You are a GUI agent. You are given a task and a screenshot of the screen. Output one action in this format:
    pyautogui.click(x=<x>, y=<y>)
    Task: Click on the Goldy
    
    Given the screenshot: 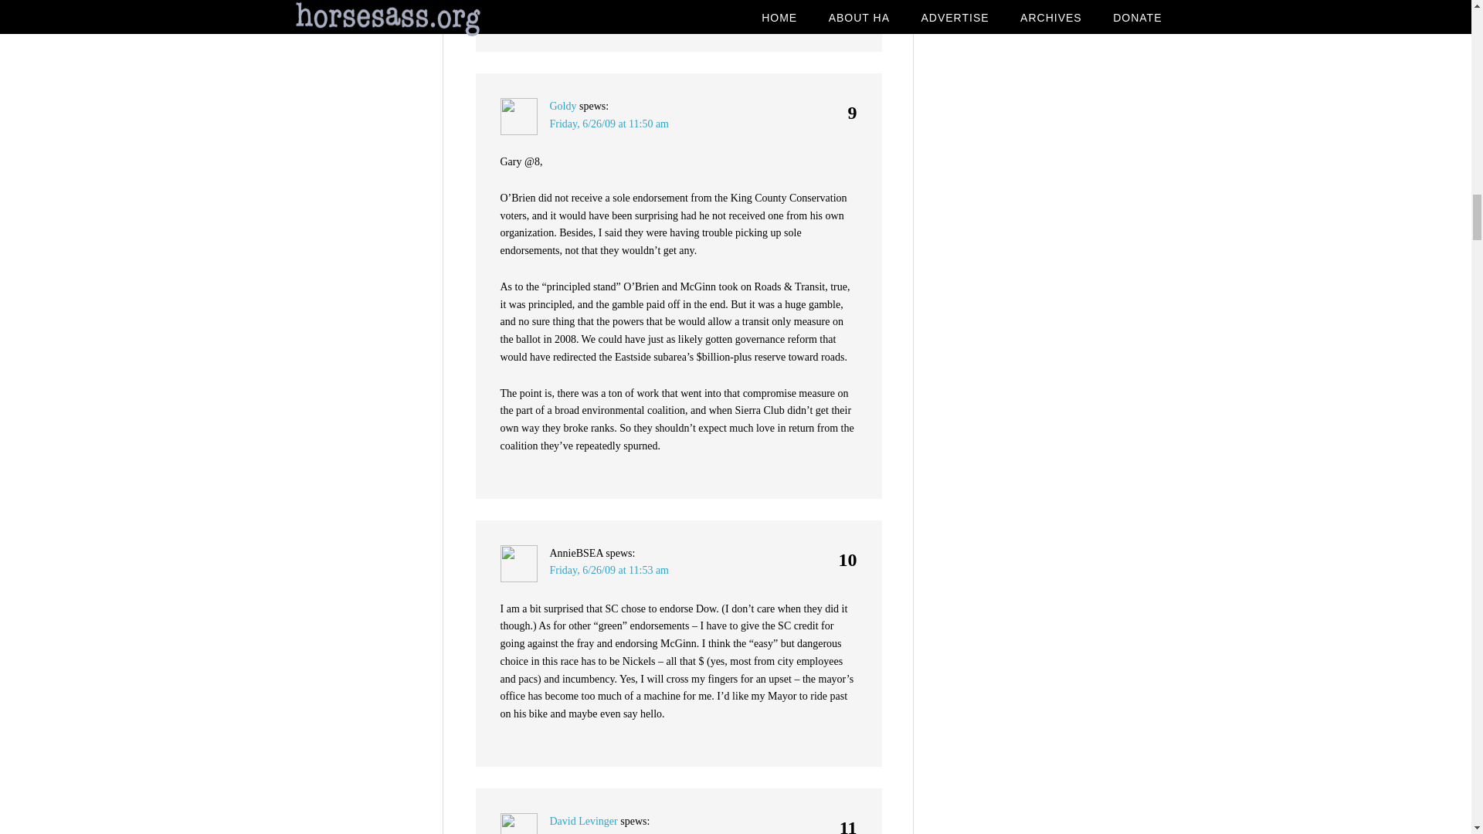 What is the action you would take?
    pyautogui.click(x=563, y=105)
    